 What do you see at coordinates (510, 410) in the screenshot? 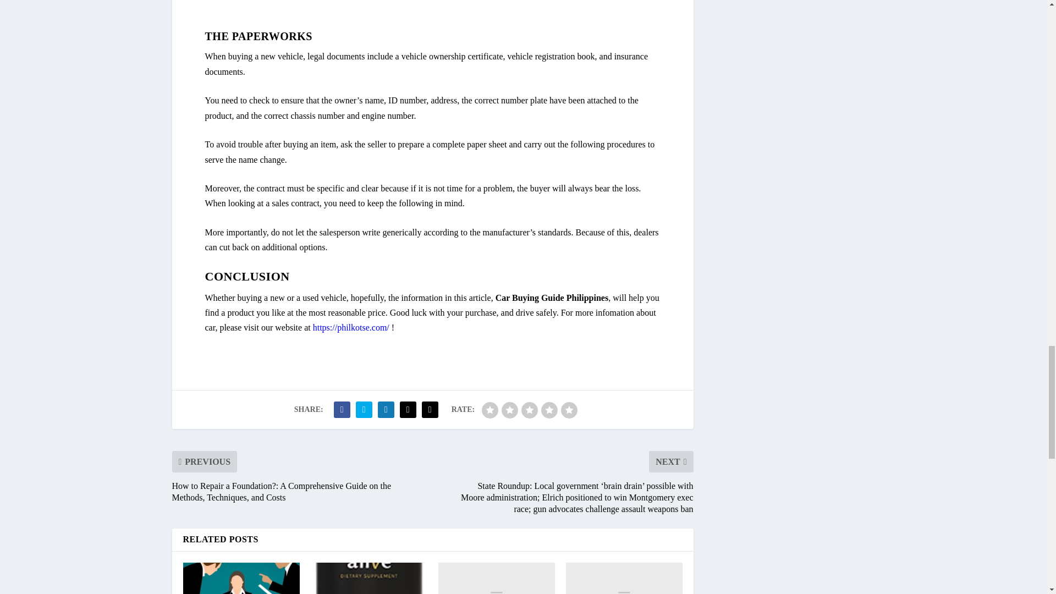
I see `poor` at bounding box center [510, 410].